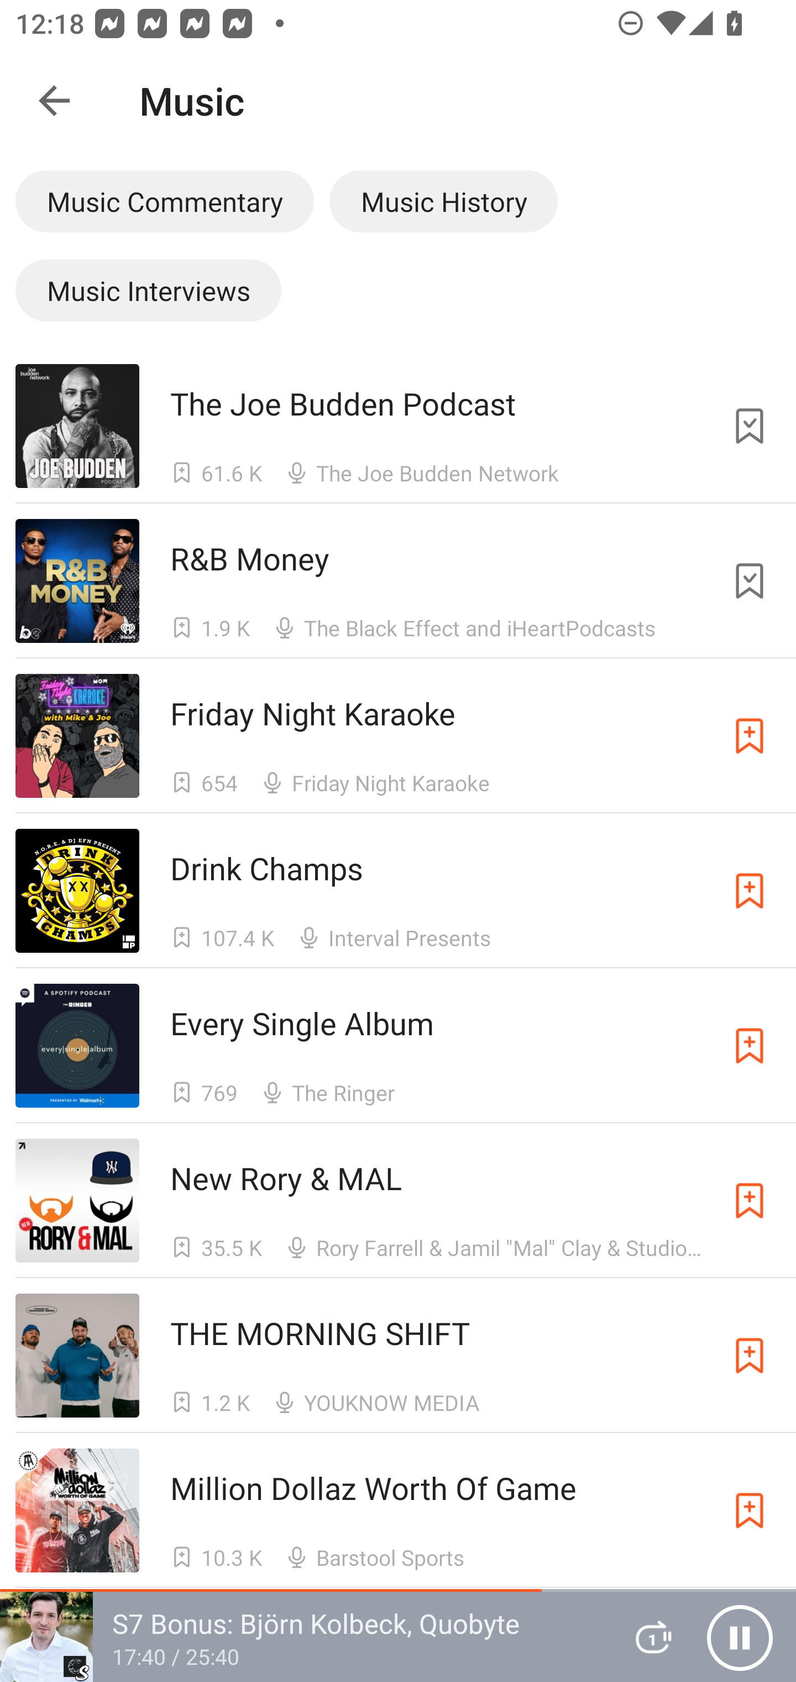 This screenshot has height=1682, width=796. What do you see at coordinates (750, 425) in the screenshot?
I see `Unsubscribe` at bounding box center [750, 425].